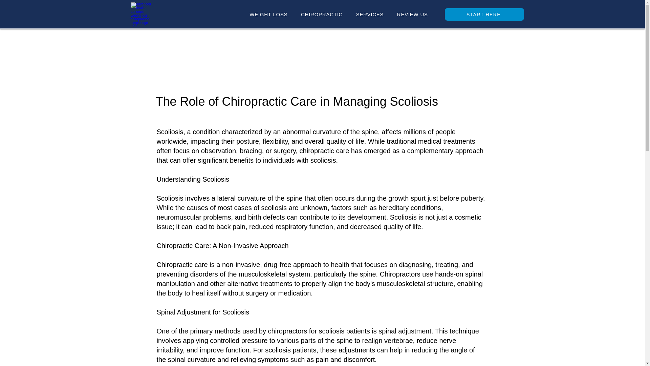 This screenshot has height=366, width=650. I want to click on WEIGHT LOSS, so click(268, 14).